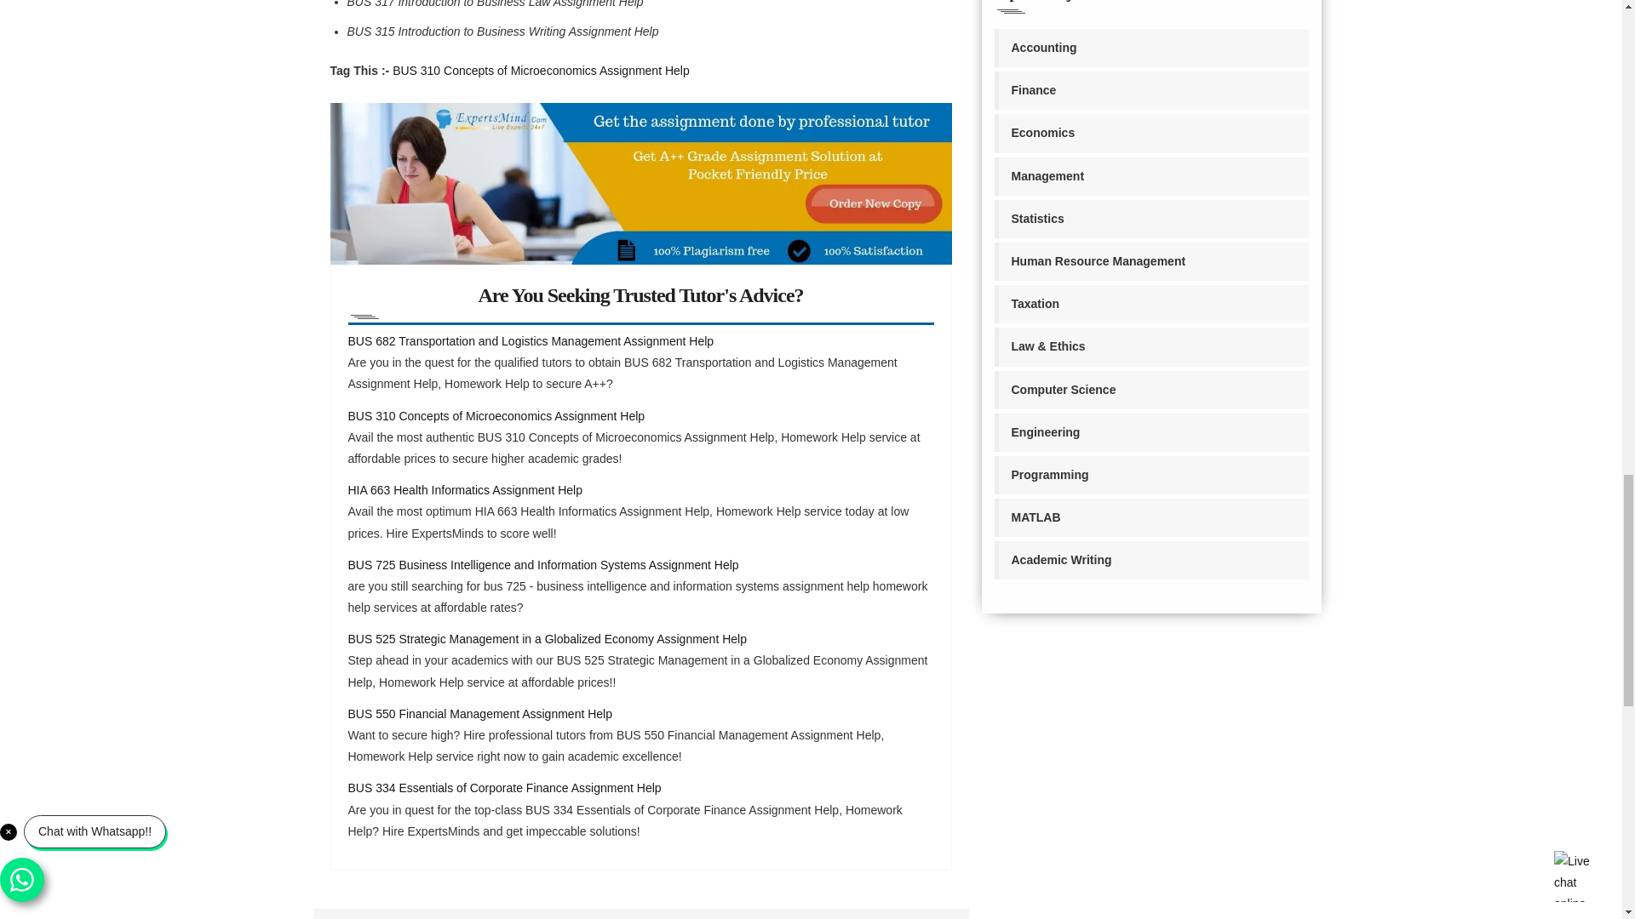 The image size is (1635, 919). I want to click on Finance assignment help, so click(1151, 90).